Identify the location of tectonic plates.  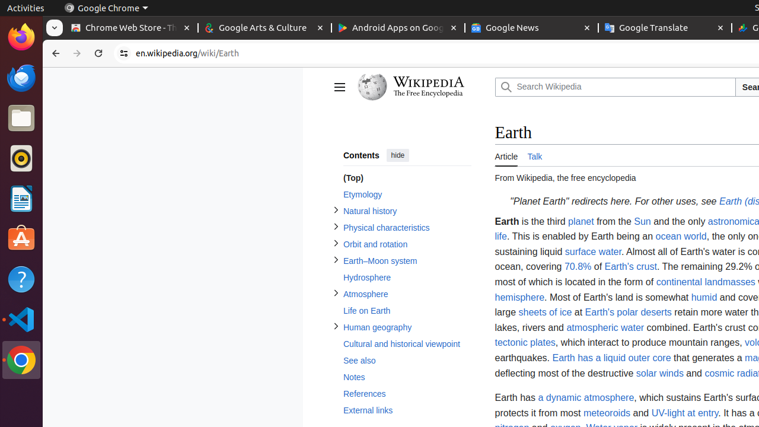
(525, 343).